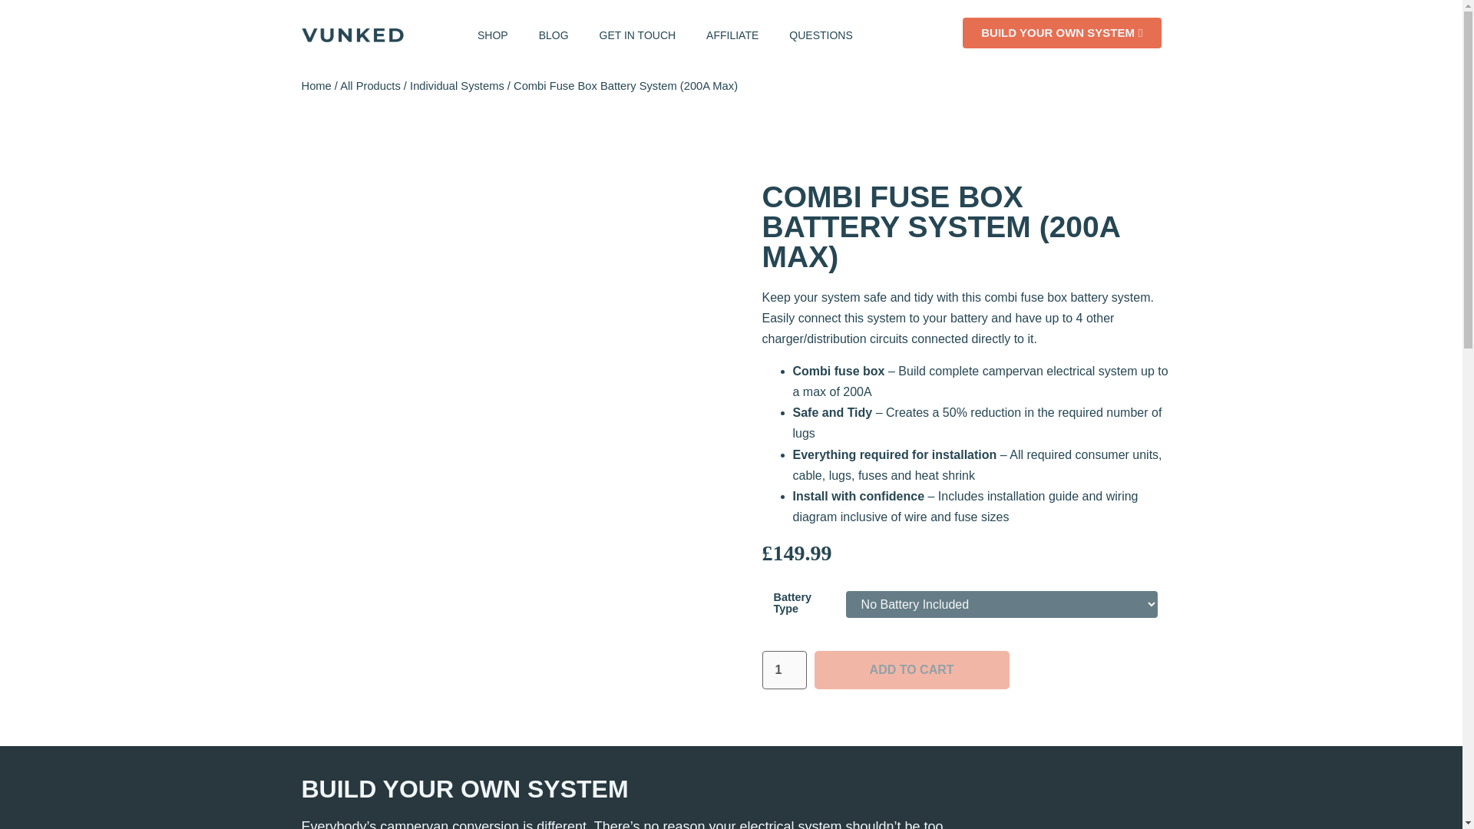 This screenshot has height=829, width=1474. Describe the element at coordinates (553, 35) in the screenshot. I see `BLOG` at that location.